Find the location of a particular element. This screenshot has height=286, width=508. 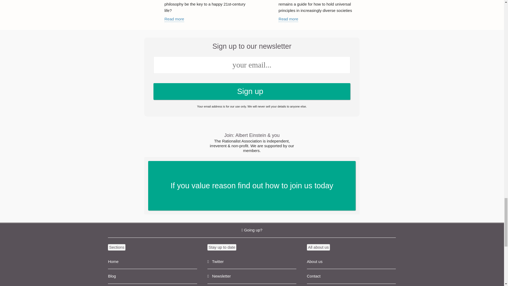

Facebook is located at coordinates (252, 285).